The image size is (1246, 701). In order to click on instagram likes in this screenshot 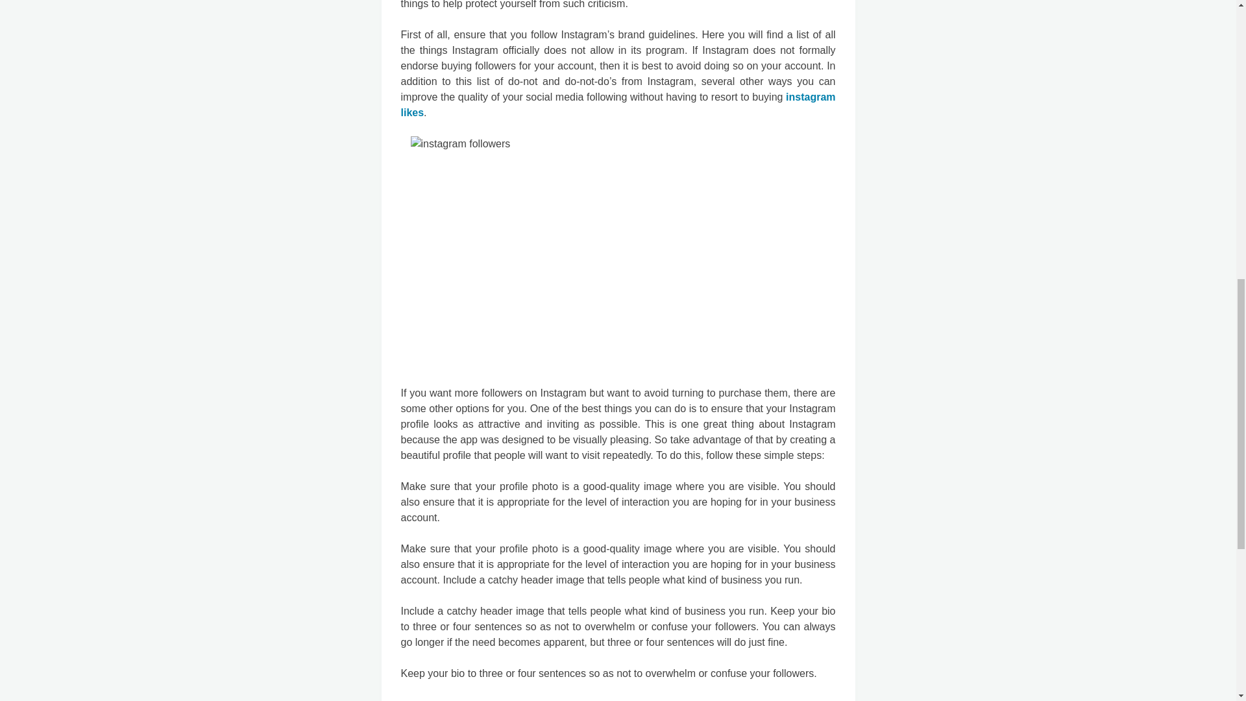, I will do `click(618, 105)`.